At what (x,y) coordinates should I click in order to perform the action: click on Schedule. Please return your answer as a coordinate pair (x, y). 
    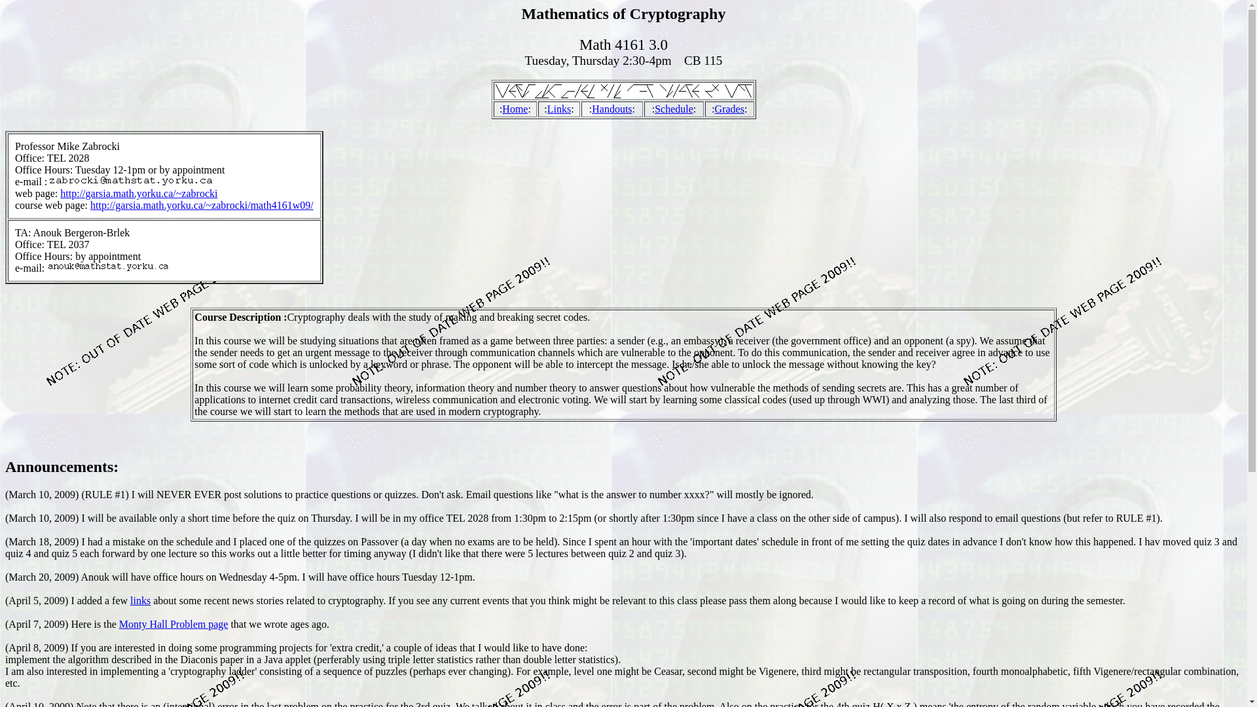
    Looking at the image, I should click on (674, 109).